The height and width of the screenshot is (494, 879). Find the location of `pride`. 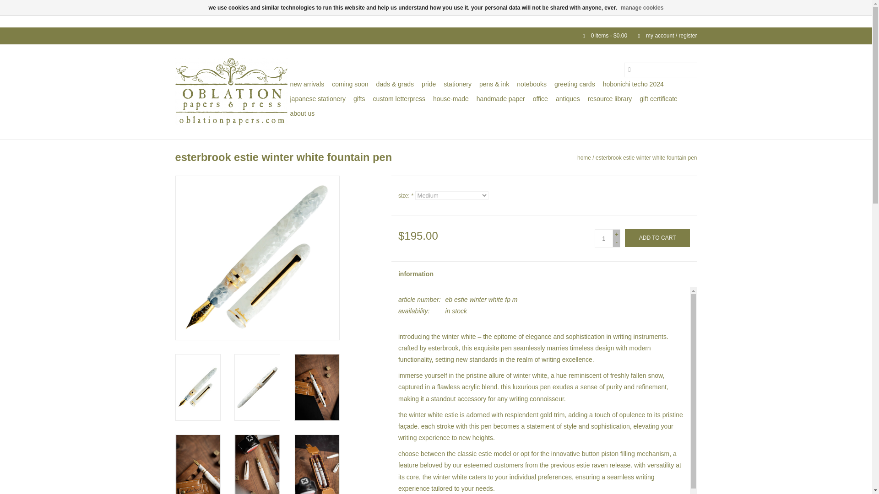

pride is located at coordinates (429, 84).